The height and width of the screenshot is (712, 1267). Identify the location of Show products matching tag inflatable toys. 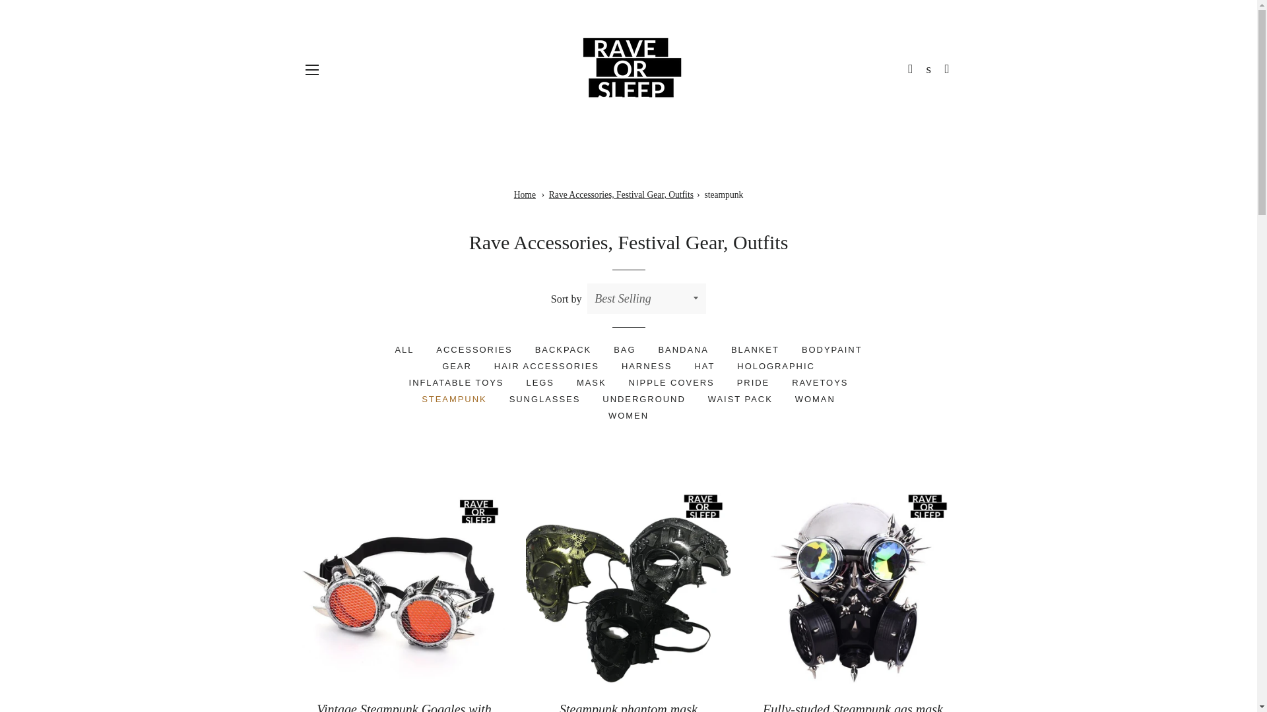
(457, 382).